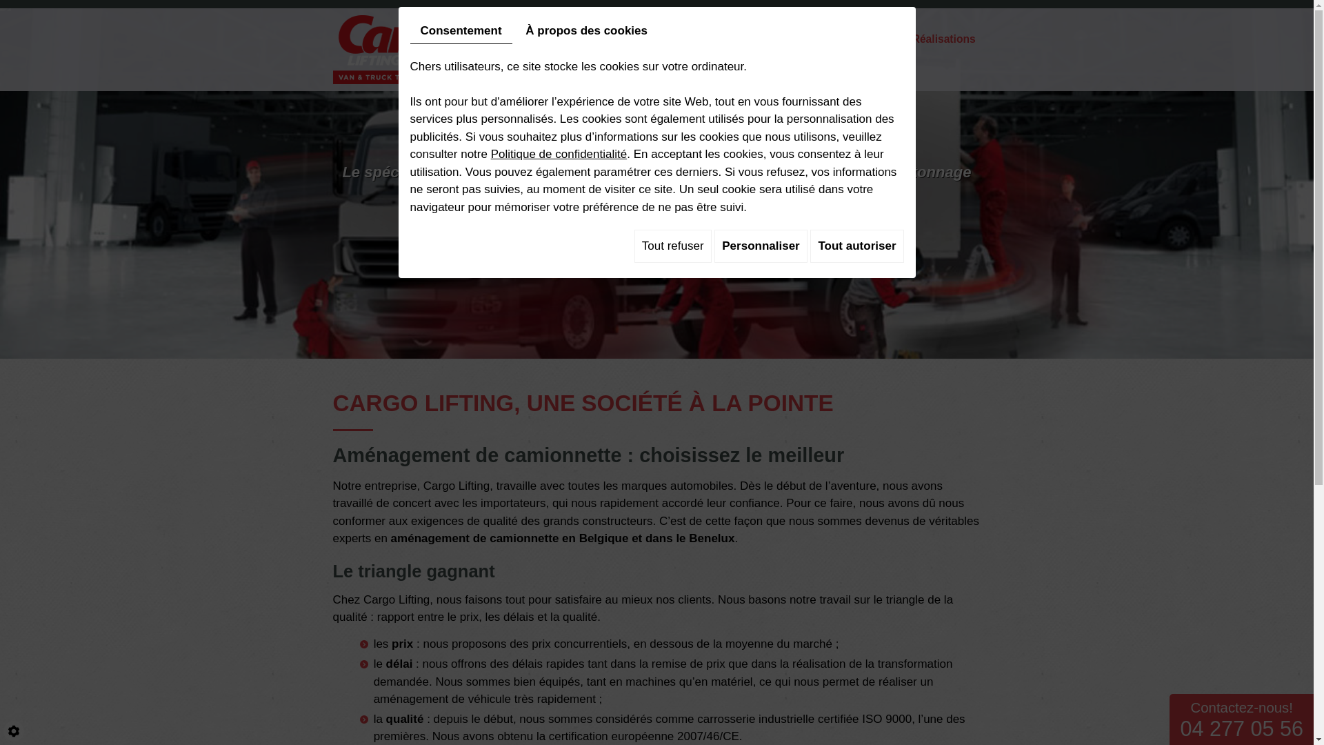 This screenshot has width=1324, height=745. Describe the element at coordinates (856, 246) in the screenshot. I see `Tout autoriser` at that location.